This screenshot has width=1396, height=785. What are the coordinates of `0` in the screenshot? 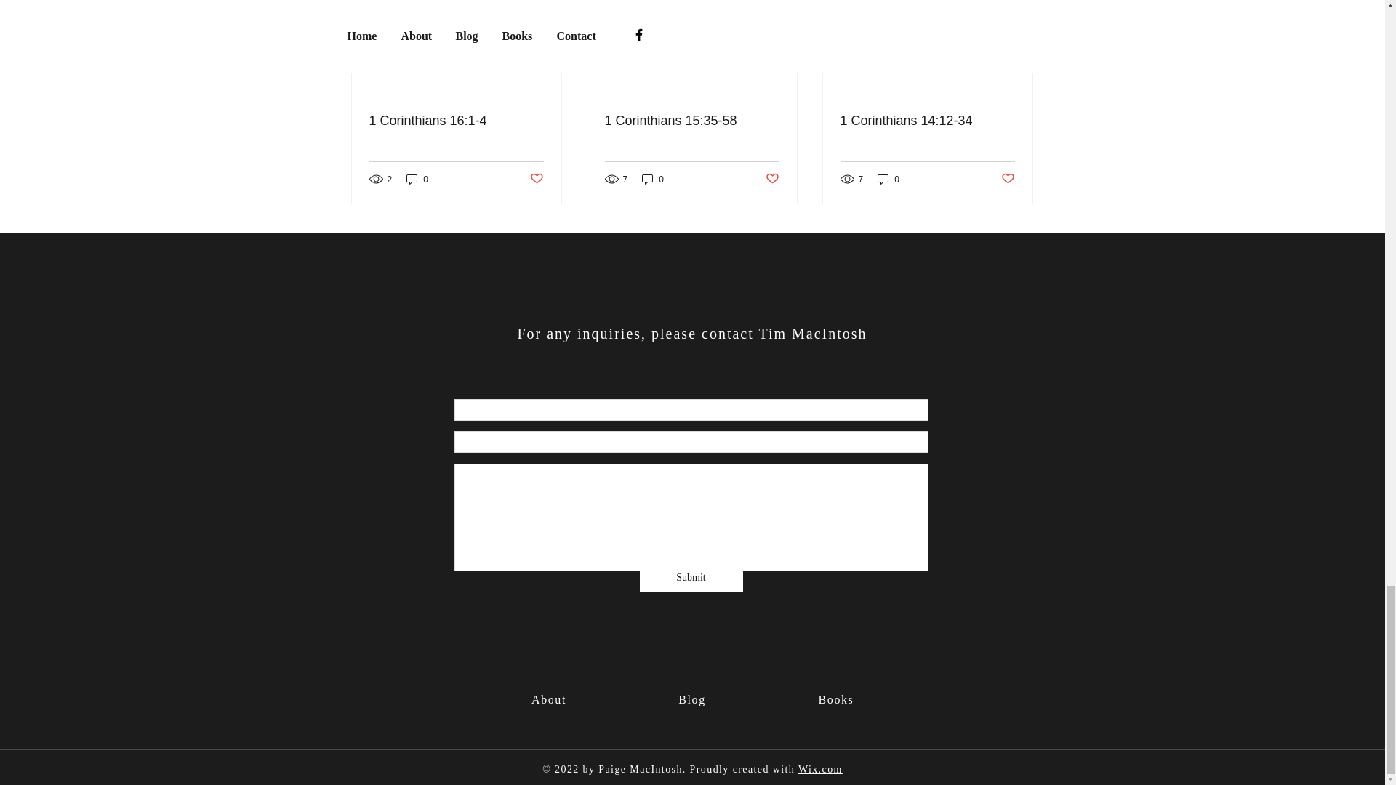 It's located at (417, 179).